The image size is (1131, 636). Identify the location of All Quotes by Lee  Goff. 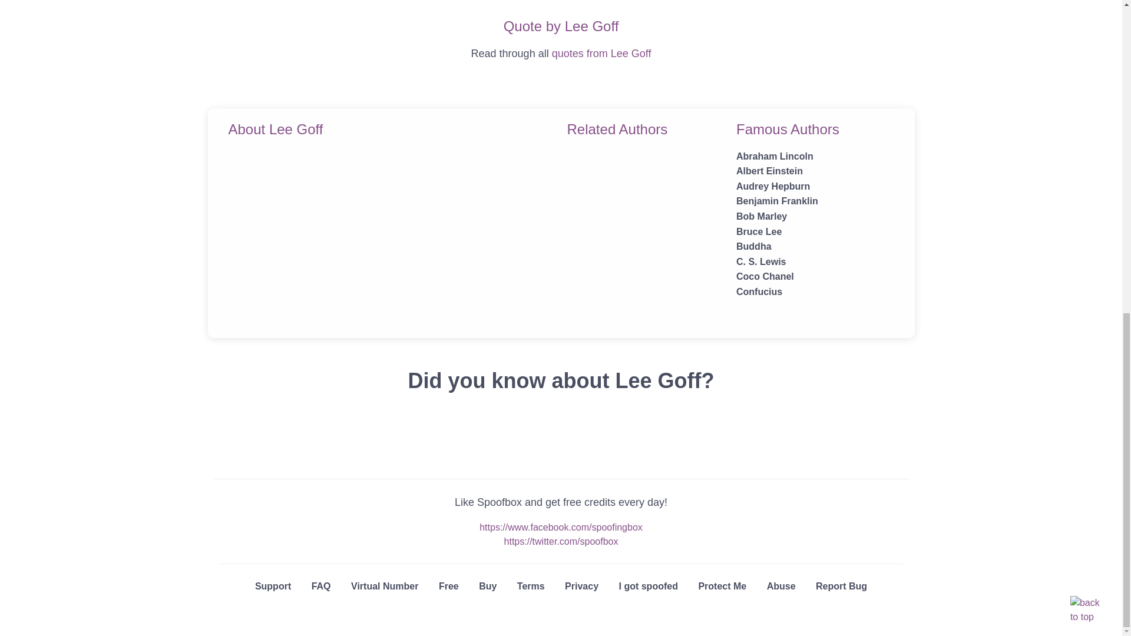
(601, 54).